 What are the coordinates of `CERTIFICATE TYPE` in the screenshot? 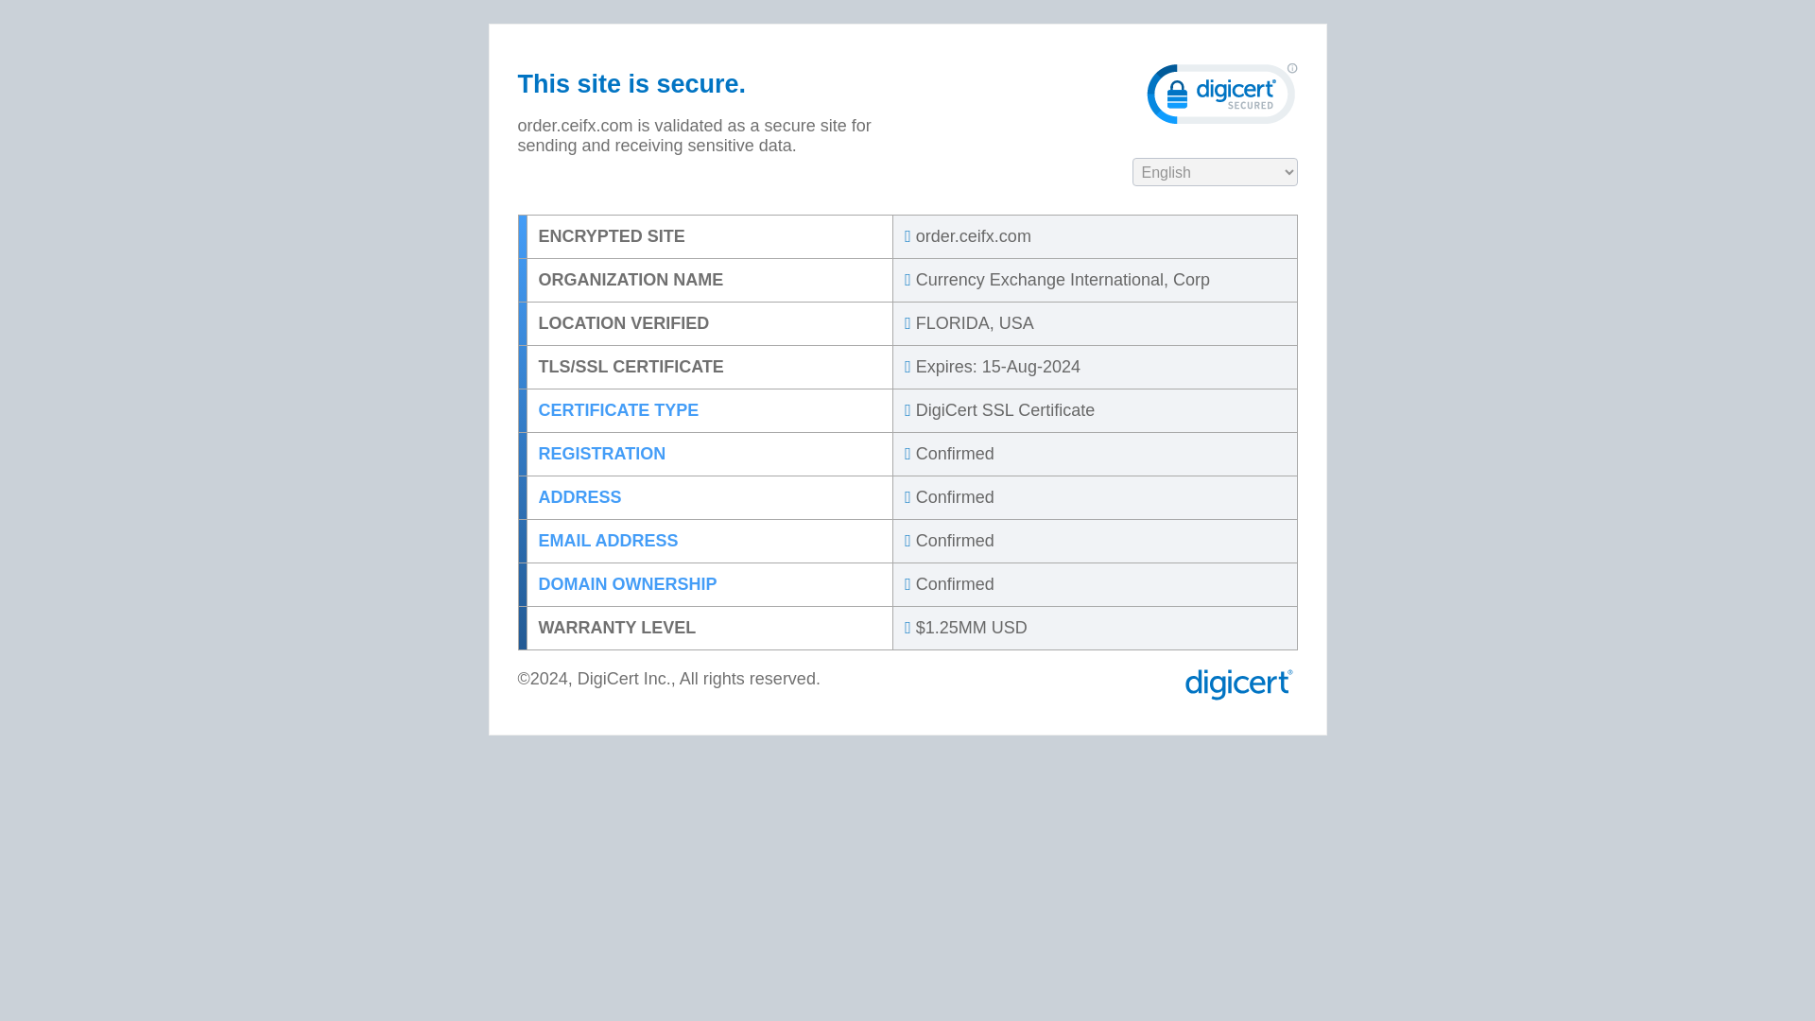 It's located at (711, 410).